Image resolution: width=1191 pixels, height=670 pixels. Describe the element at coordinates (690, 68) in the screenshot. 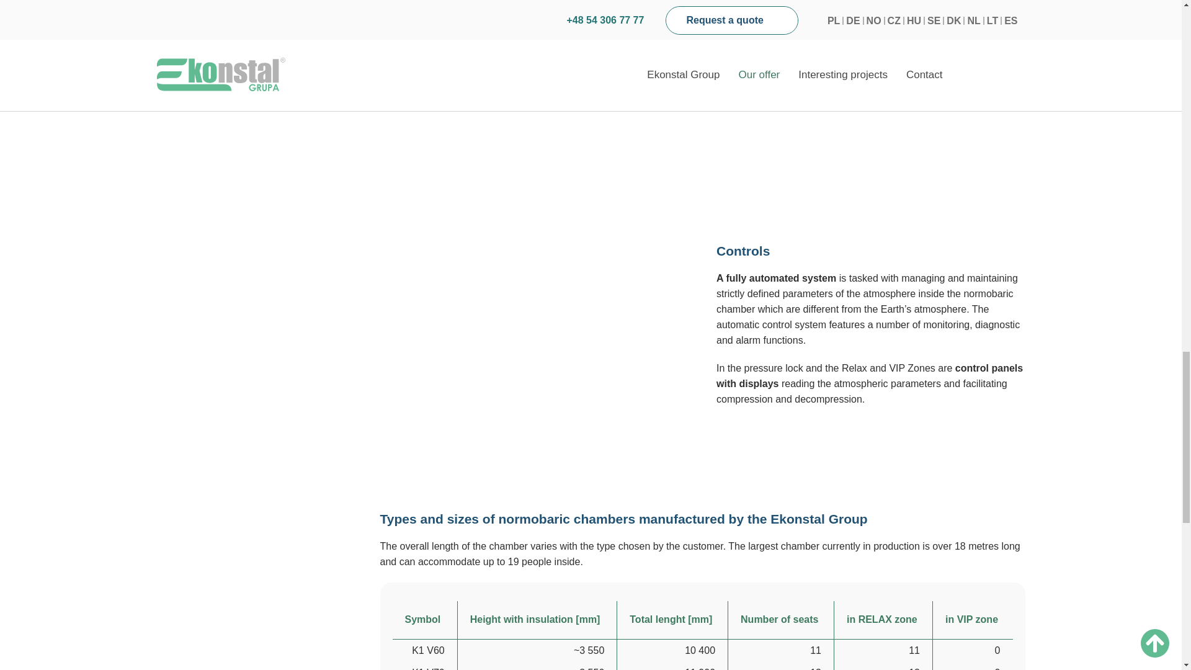

I see `Design and construction of the Oxygen Spa` at that location.